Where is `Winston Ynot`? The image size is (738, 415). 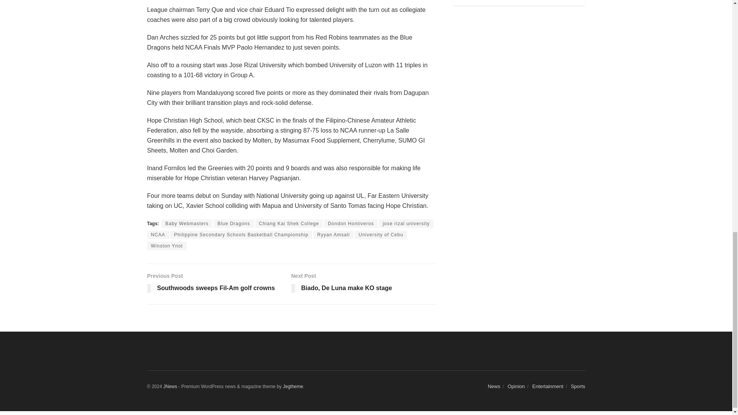
Winston Ynot is located at coordinates (167, 246).